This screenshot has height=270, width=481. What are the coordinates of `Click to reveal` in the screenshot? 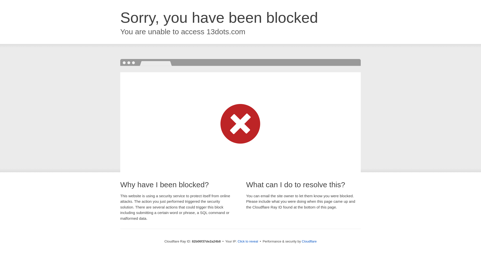 It's located at (248, 241).